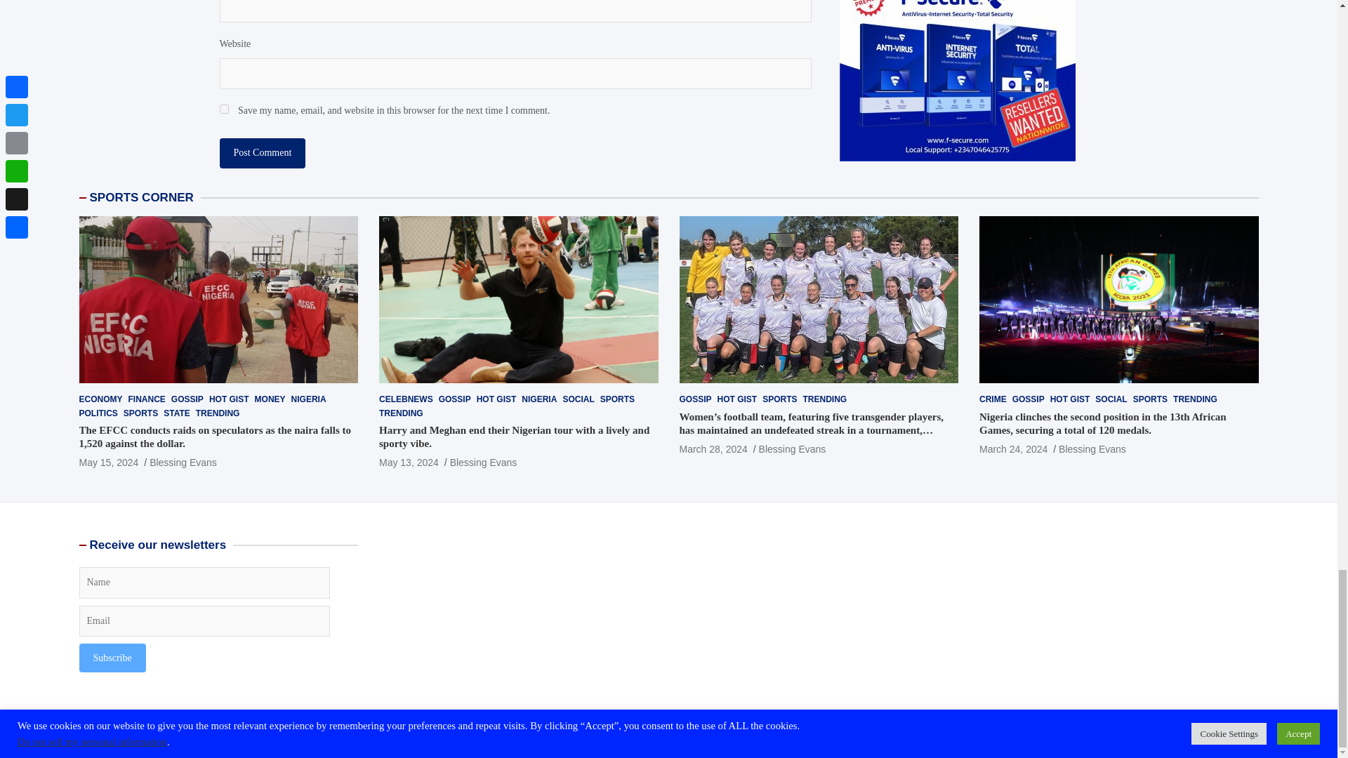  I want to click on ECONOMY, so click(100, 399).